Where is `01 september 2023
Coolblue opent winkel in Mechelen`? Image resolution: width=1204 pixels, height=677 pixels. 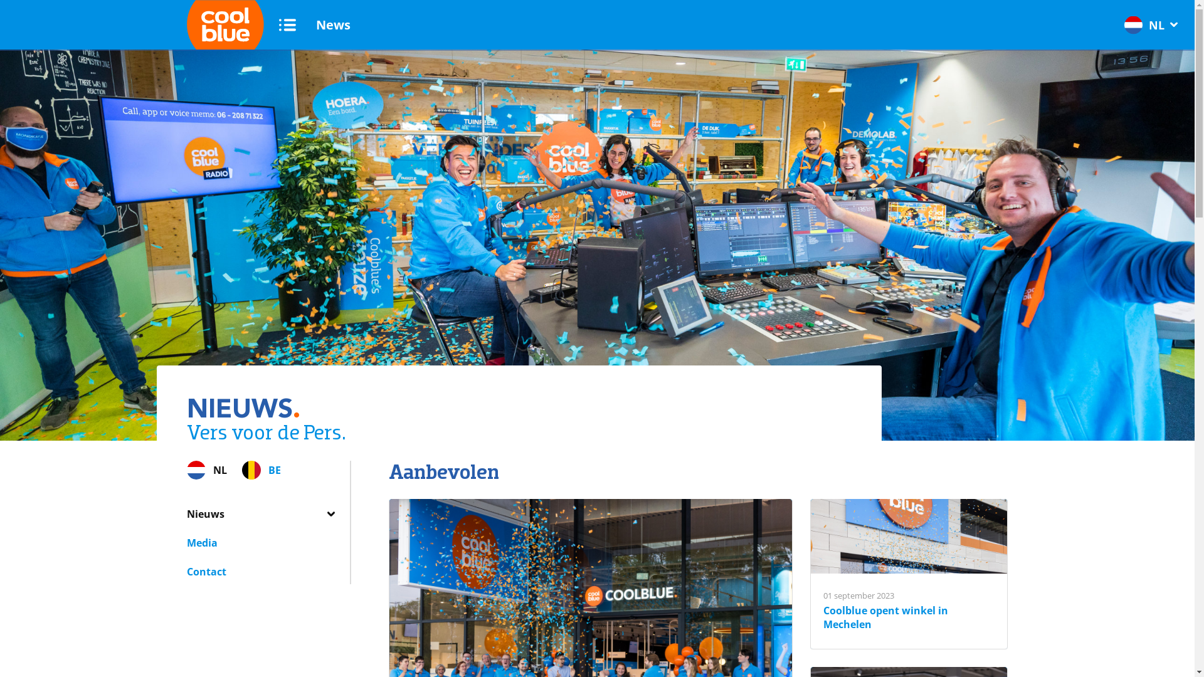 01 september 2023
Coolblue opent winkel in Mechelen is located at coordinates (909, 574).